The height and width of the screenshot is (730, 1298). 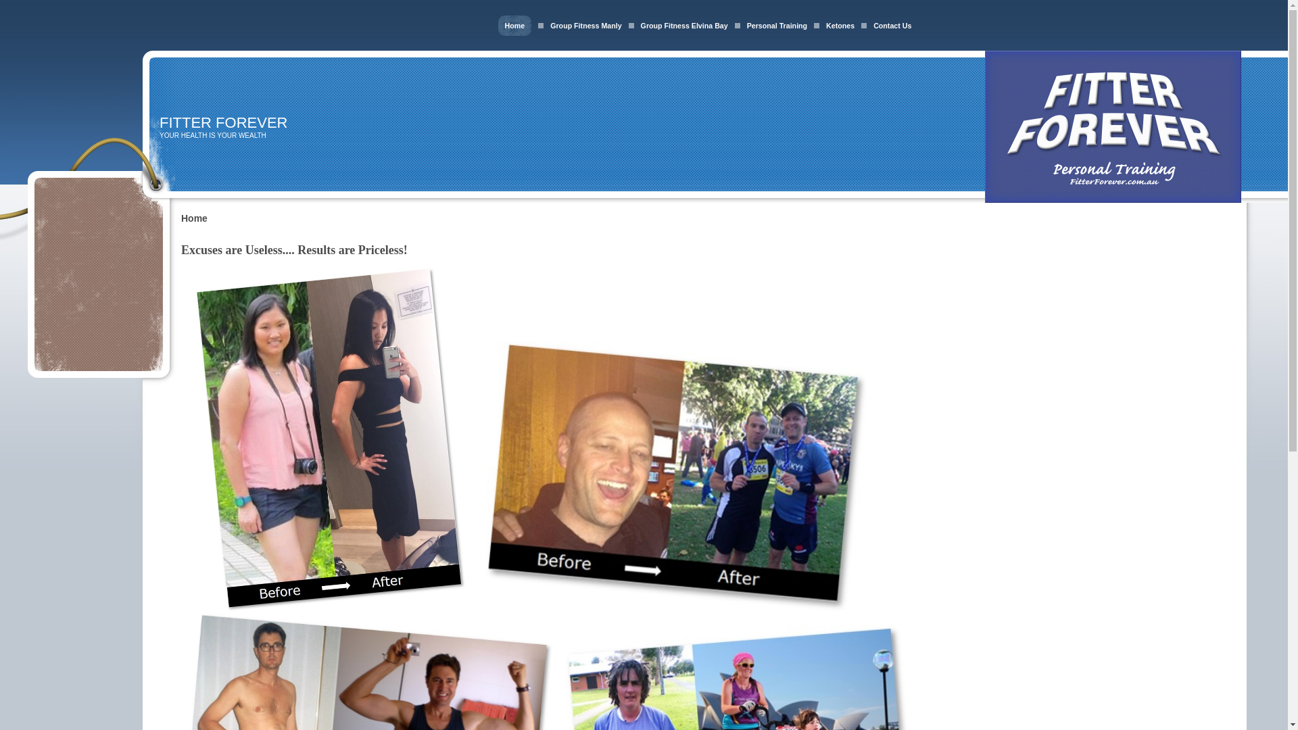 I want to click on Group Fitness Manly, so click(x=585, y=26).